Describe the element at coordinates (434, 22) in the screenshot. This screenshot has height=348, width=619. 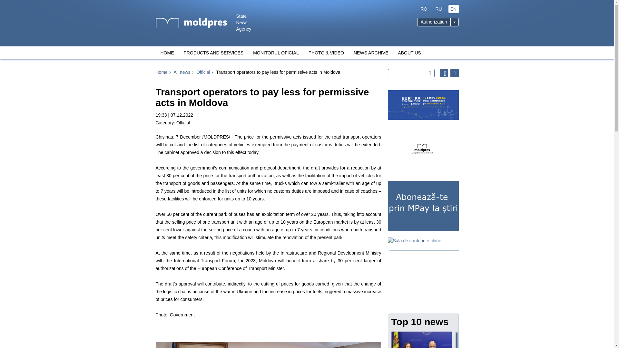
I see `Authorization` at that location.